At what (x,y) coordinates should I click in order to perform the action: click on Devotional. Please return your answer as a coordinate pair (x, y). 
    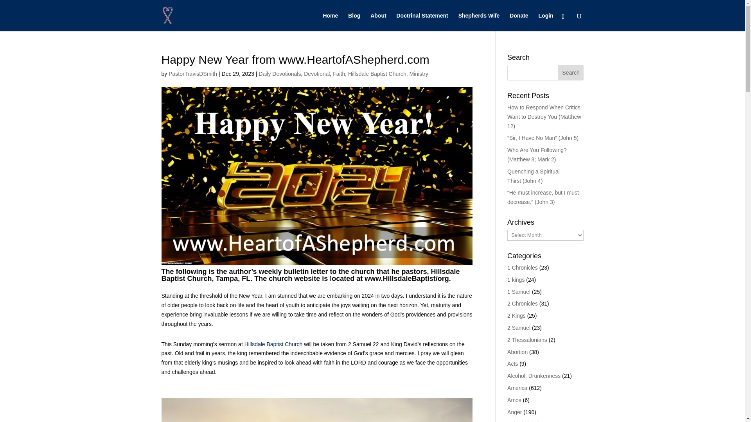
    Looking at the image, I should click on (317, 73).